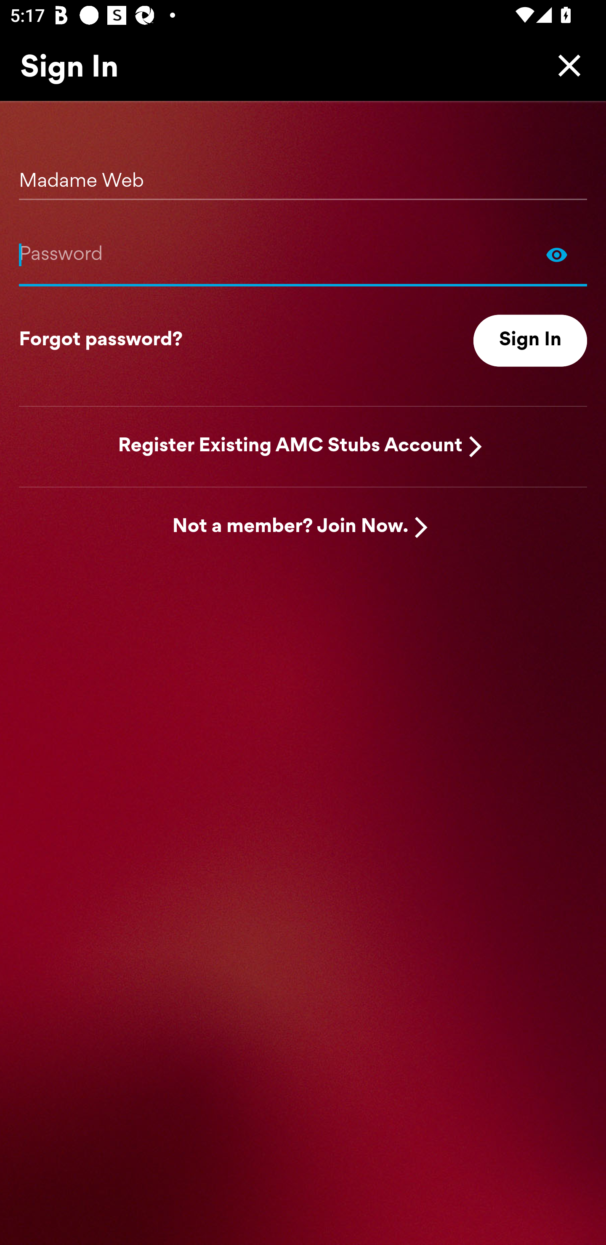 The height and width of the screenshot is (1245, 606). Describe the element at coordinates (566, 65) in the screenshot. I see `Close` at that location.